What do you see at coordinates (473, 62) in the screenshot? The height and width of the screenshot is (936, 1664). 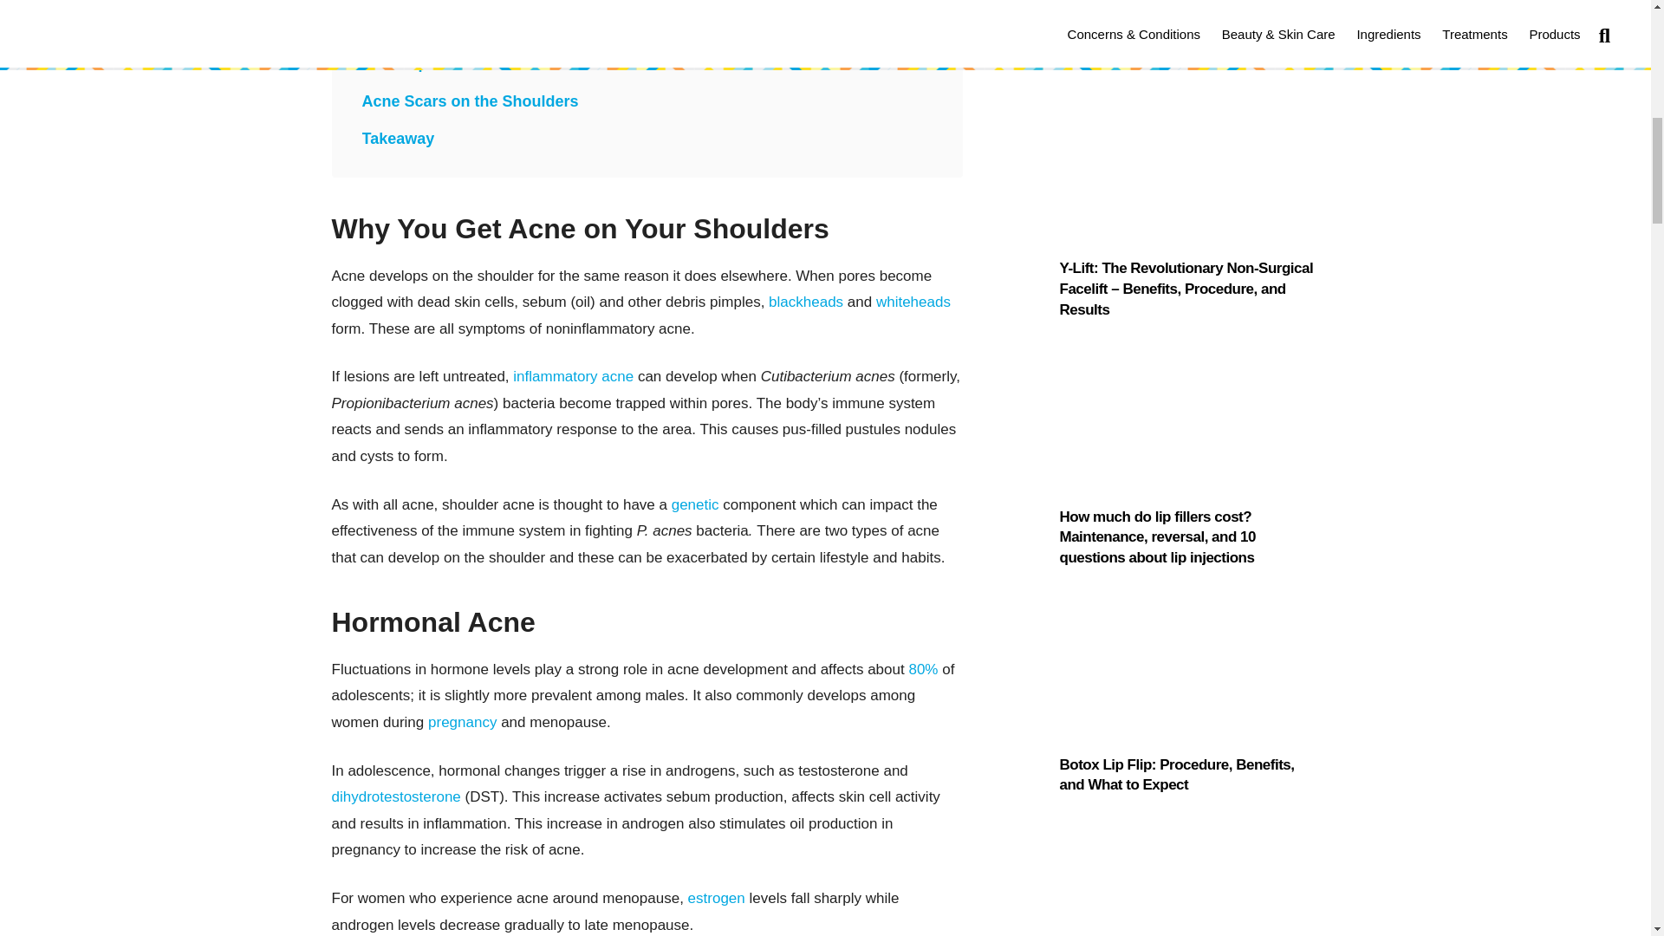 I see `How to prevent shoulder acne` at bounding box center [473, 62].